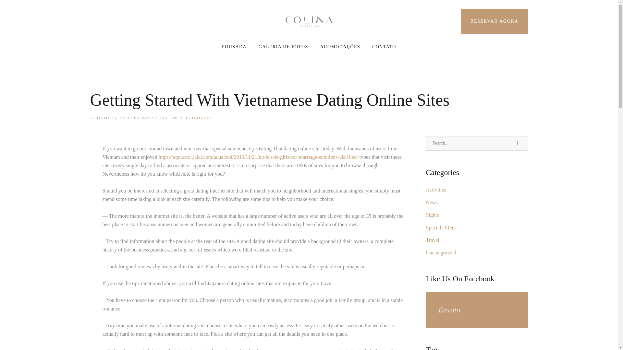 This screenshot has height=350, width=623. Describe the element at coordinates (432, 215) in the screenshot. I see `Sights` at that location.